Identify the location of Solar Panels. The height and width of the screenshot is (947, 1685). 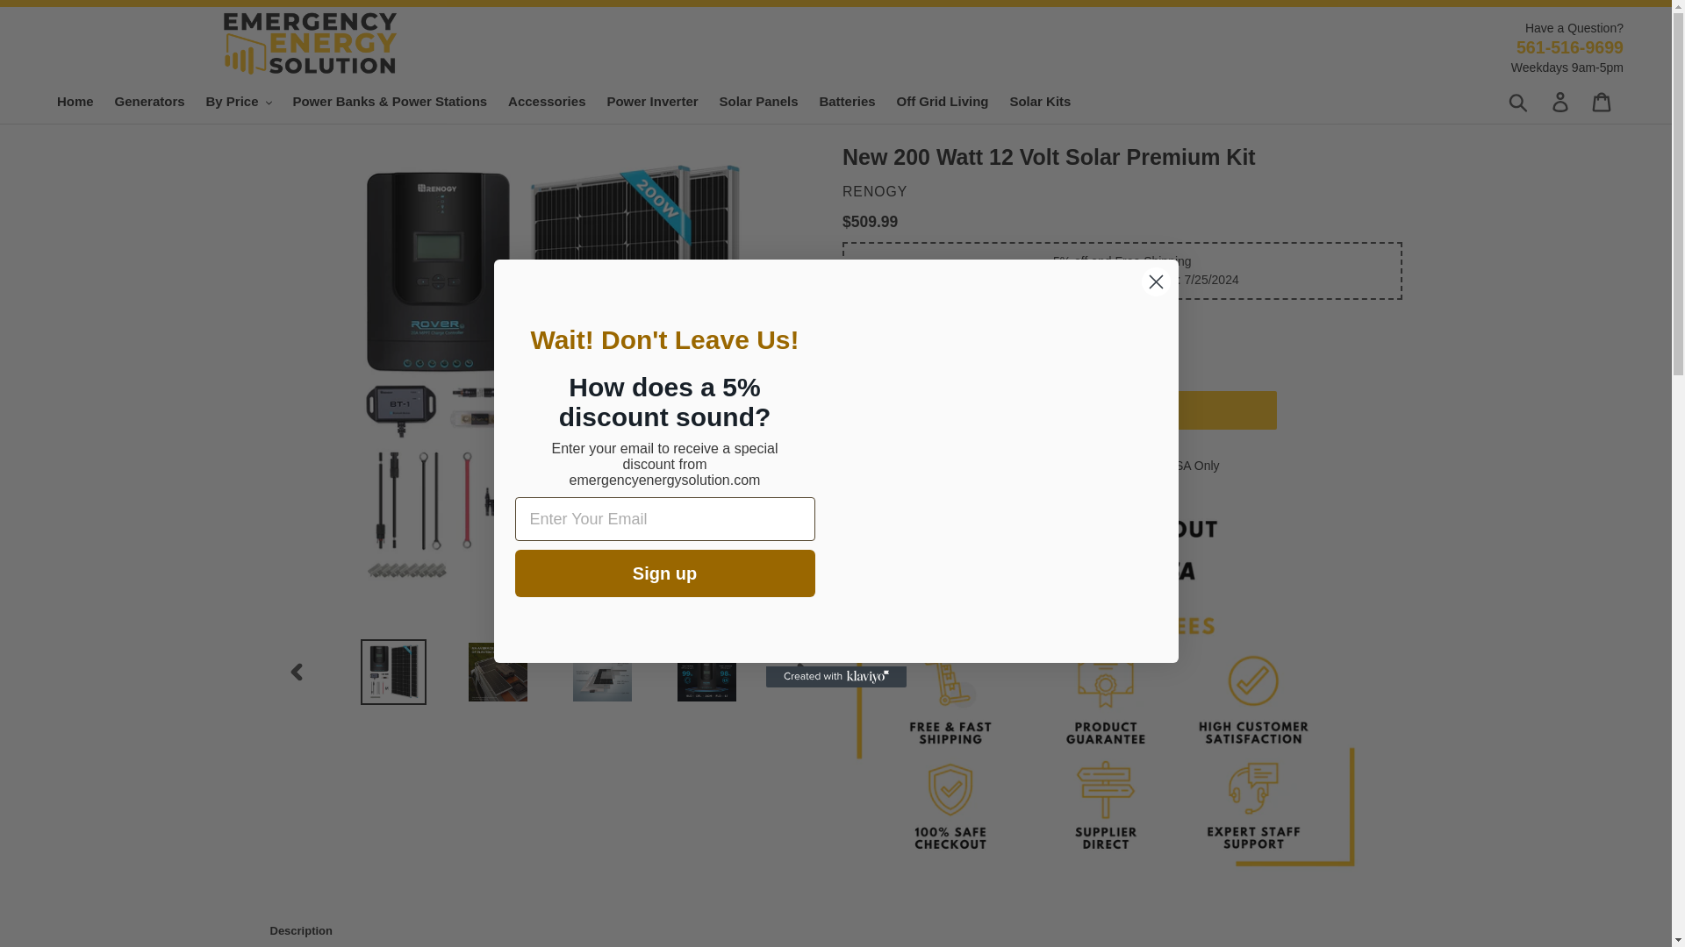
(758, 102).